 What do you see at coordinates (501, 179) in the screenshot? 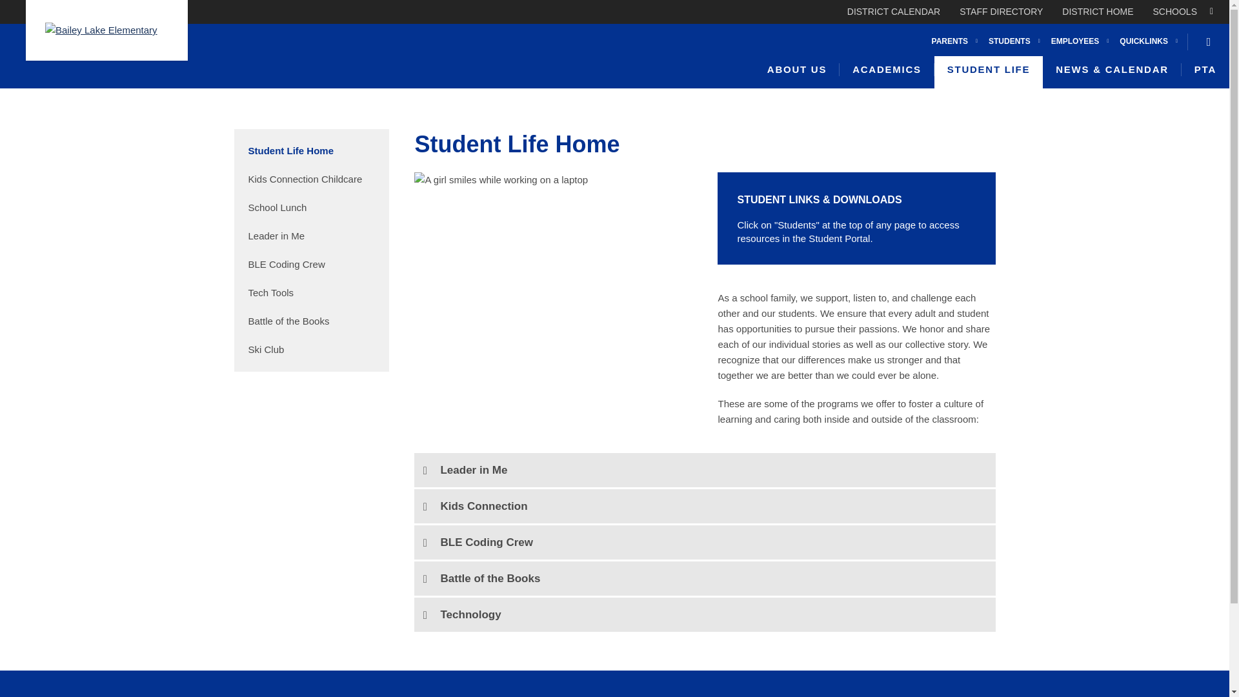
I see `A girl smiles while working on a laptop` at bounding box center [501, 179].